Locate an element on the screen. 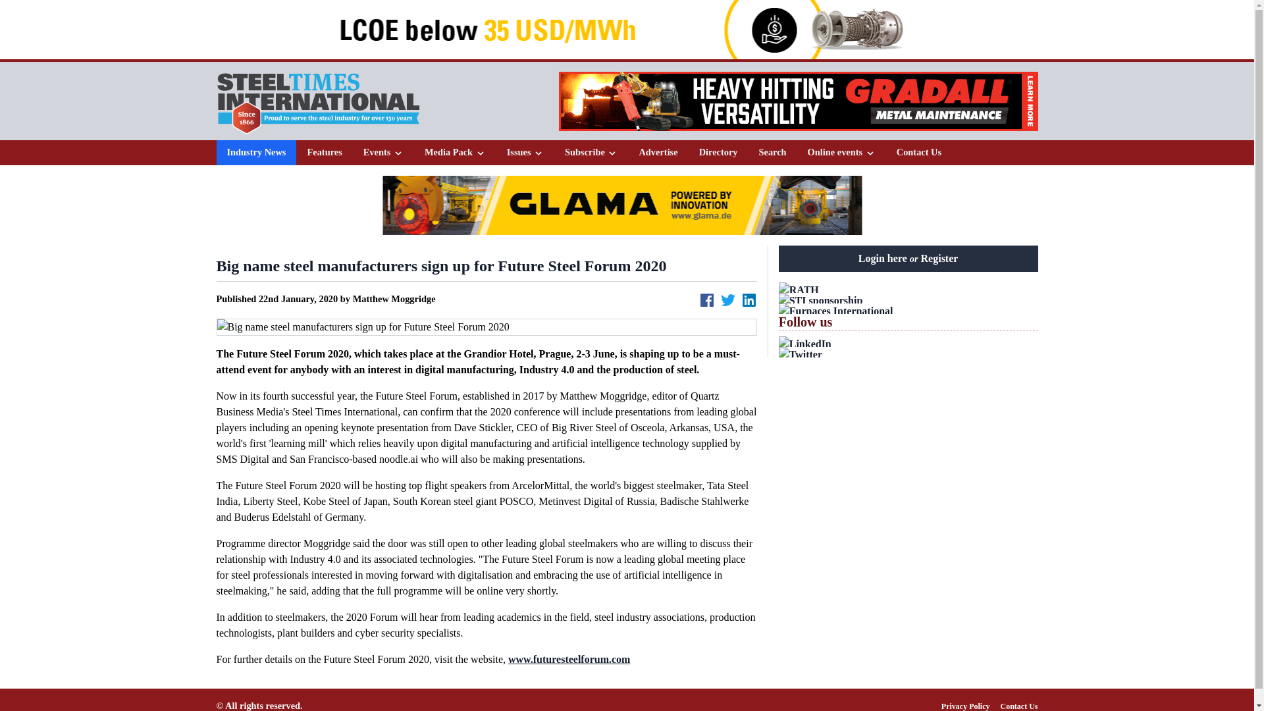 The height and width of the screenshot is (711, 1264). Subscribe is located at coordinates (591, 153).